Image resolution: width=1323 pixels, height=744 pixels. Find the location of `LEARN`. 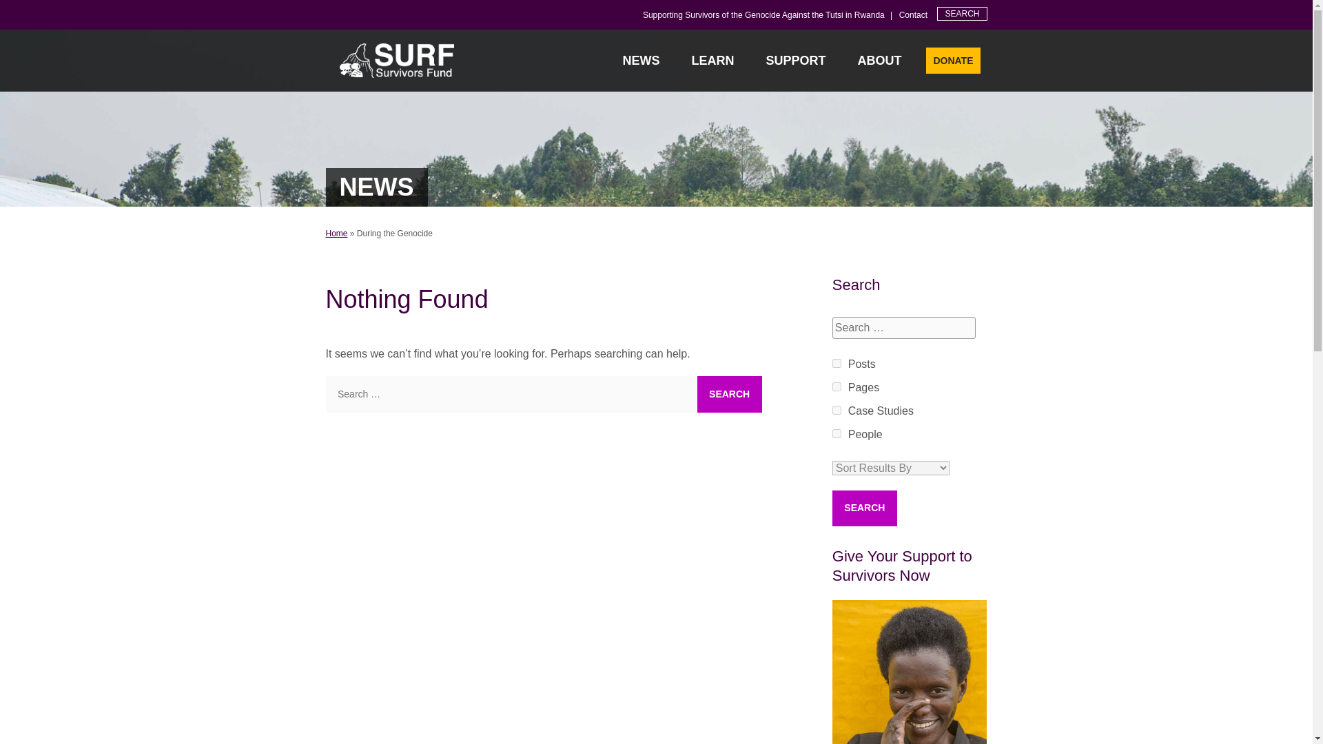

LEARN is located at coordinates (714, 61).